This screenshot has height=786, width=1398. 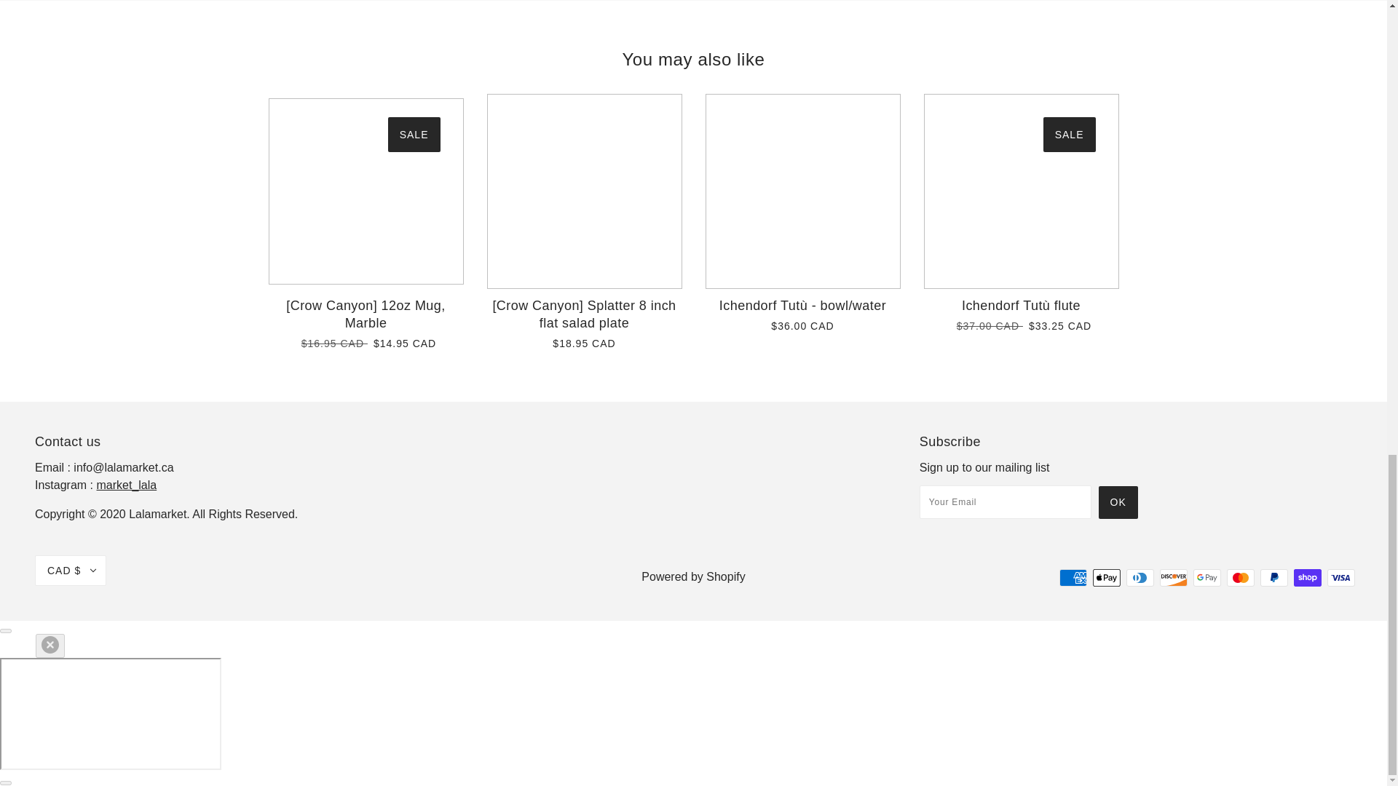 I want to click on Discover, so click(x=1174, y=577).